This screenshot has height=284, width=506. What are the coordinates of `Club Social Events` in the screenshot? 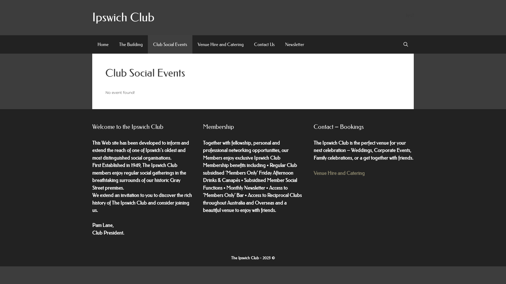 It's located at (170, 44).